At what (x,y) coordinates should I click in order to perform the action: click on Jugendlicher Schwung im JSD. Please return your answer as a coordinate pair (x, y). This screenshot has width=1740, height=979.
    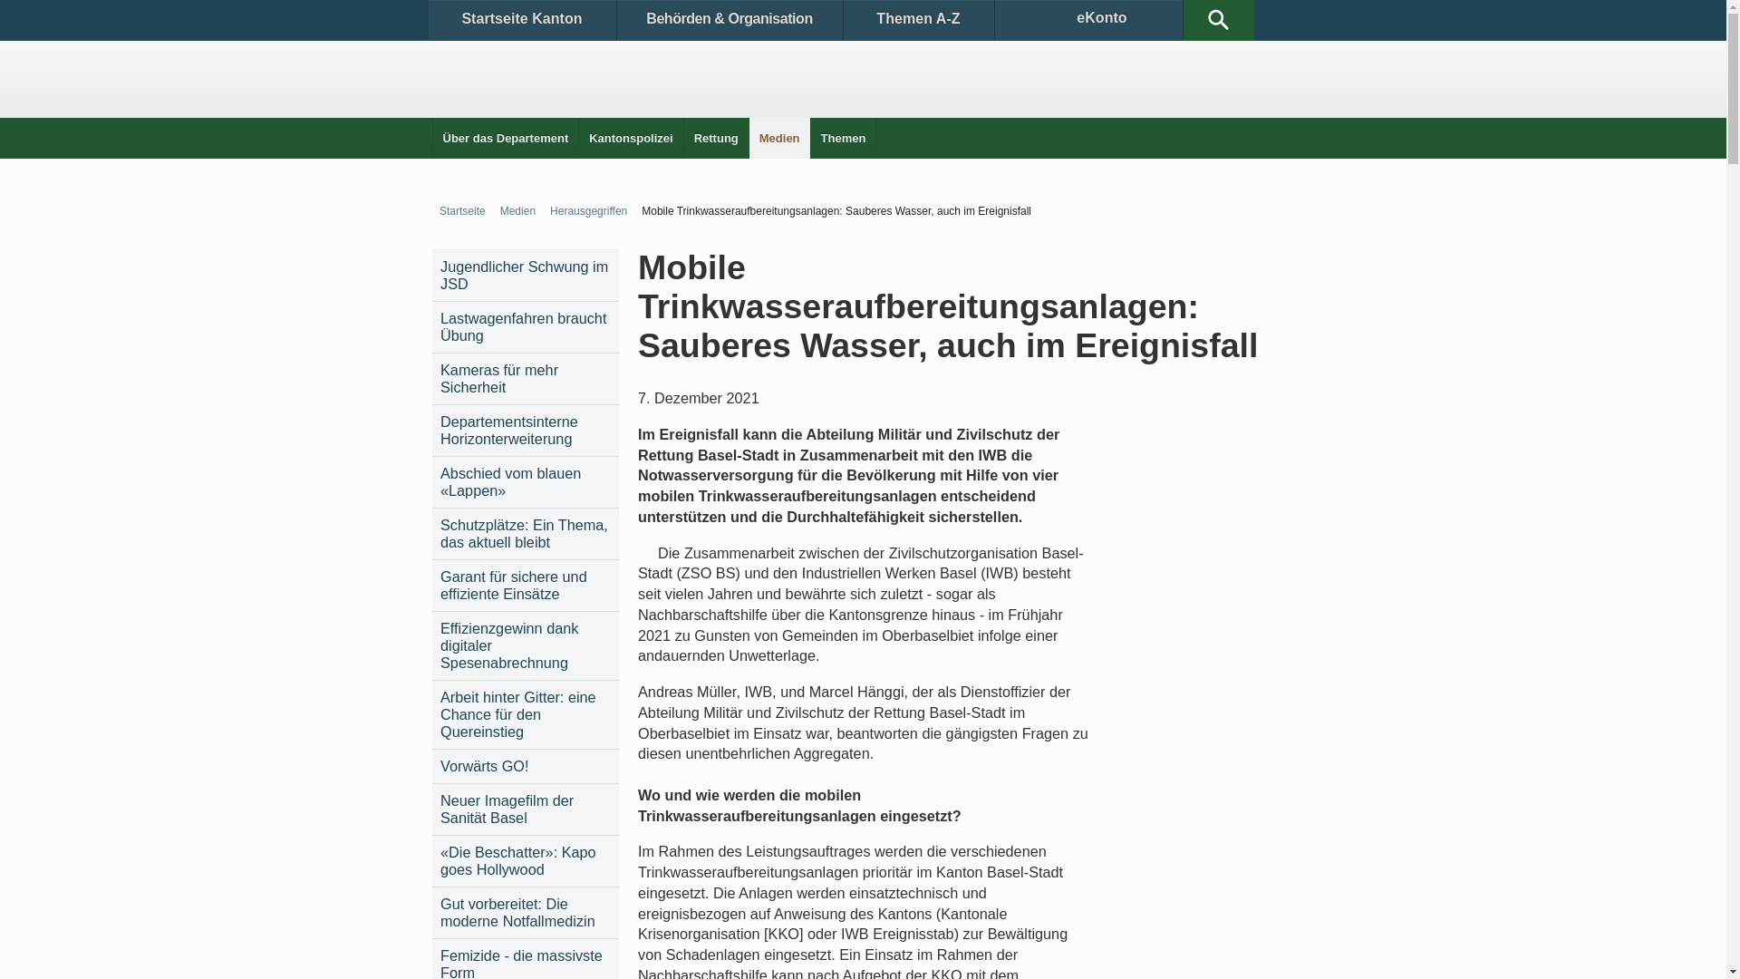
    Looking at the image, I should click on (526, 276).